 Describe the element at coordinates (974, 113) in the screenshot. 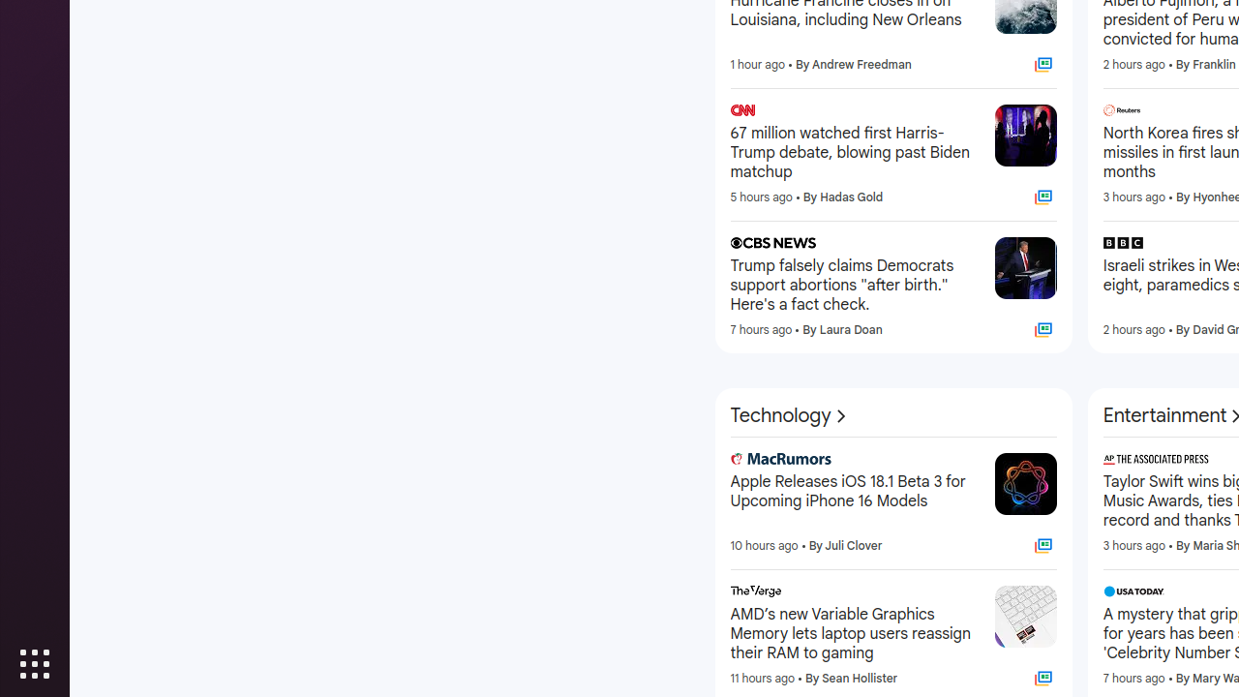

I see `More - 67 million watched first Harris-Trump debate, blowing past Biden matchup` at that location.